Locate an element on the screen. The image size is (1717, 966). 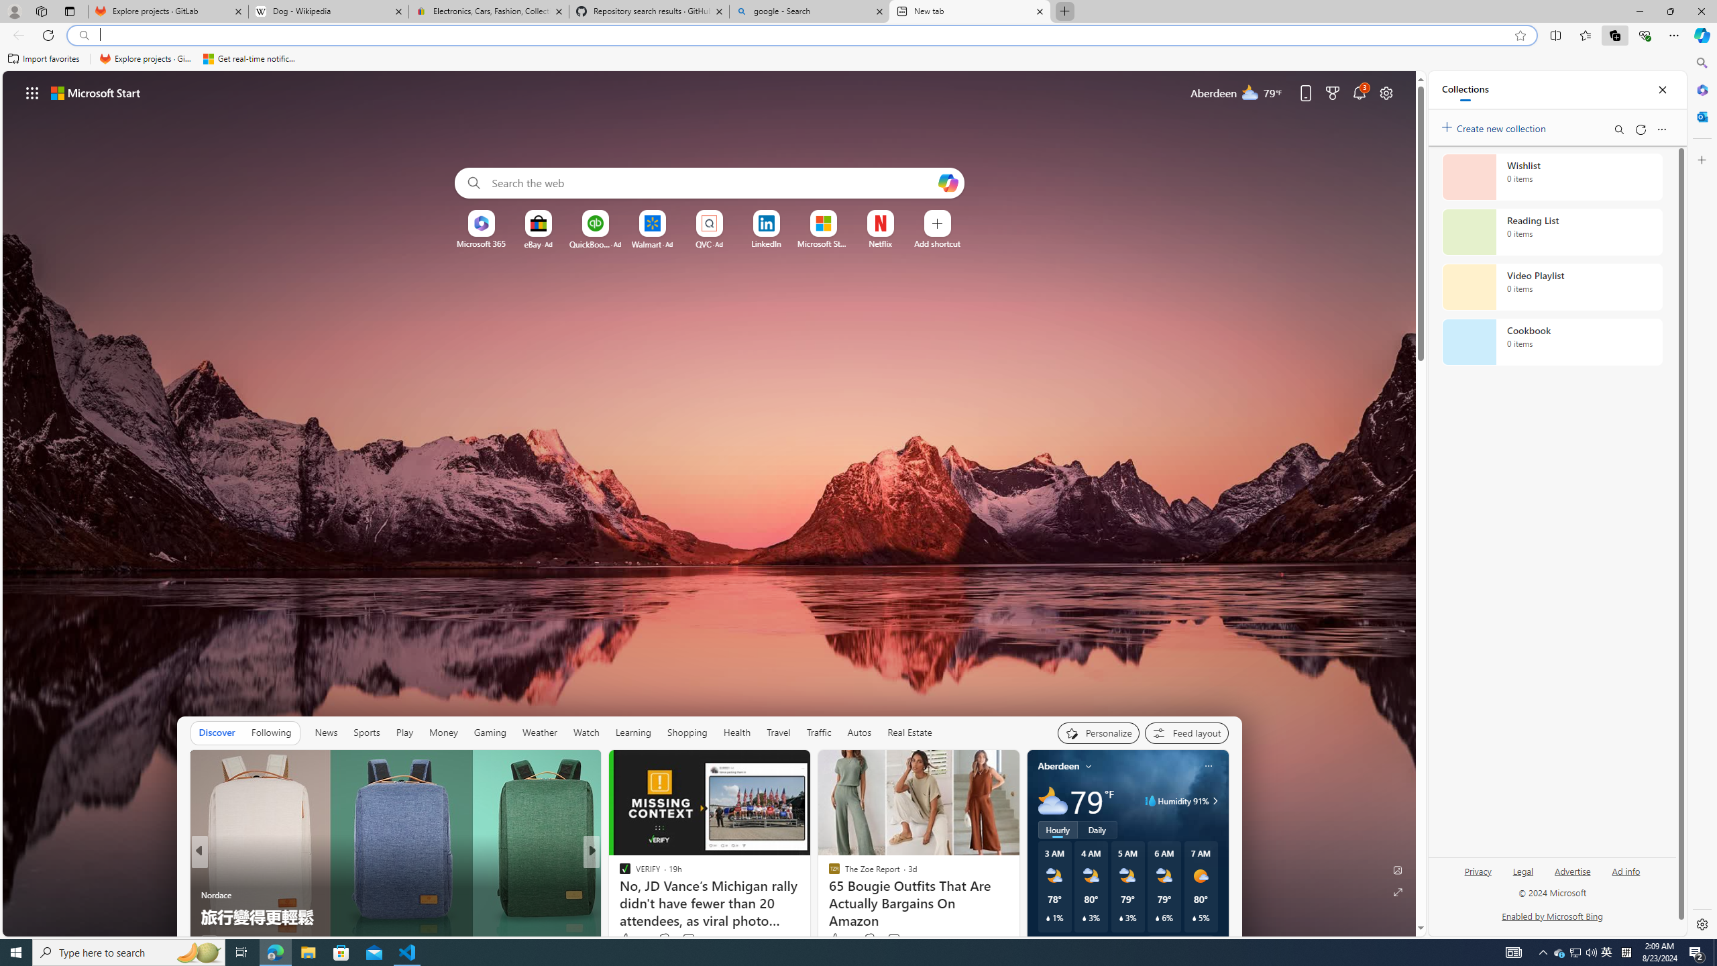
40 Like is located at coordinates (626, 939).